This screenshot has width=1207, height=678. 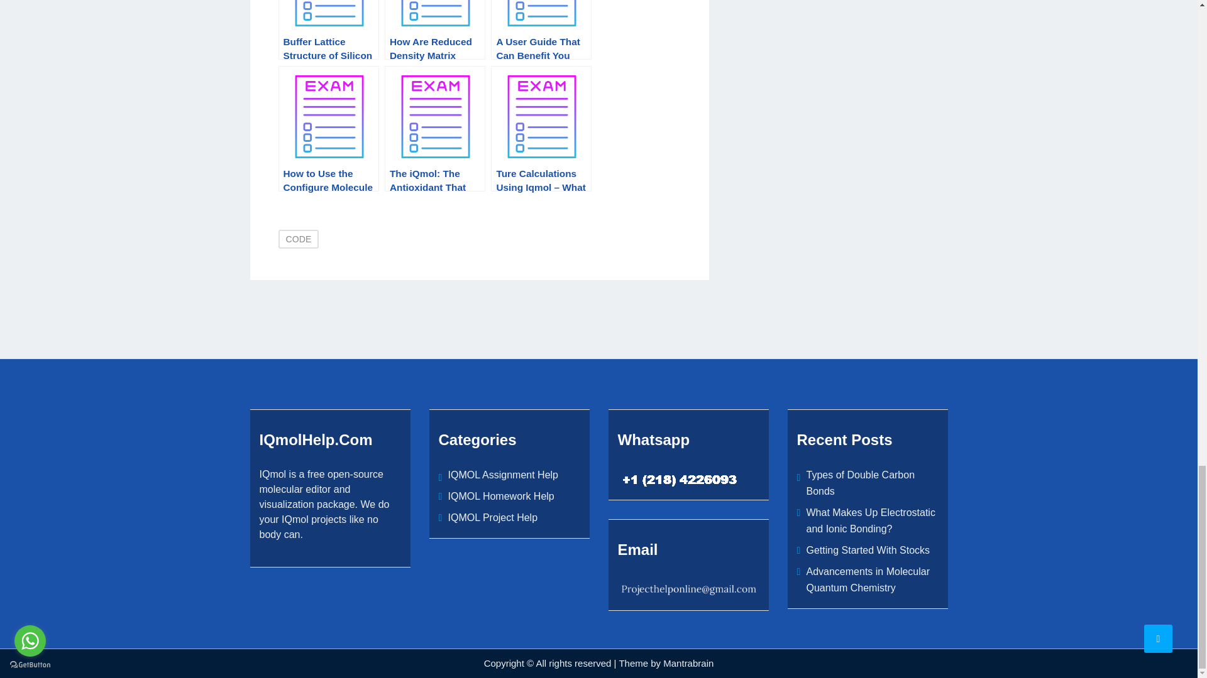 I want to click on IQMOL Project Help, so click(x=492, y=517).